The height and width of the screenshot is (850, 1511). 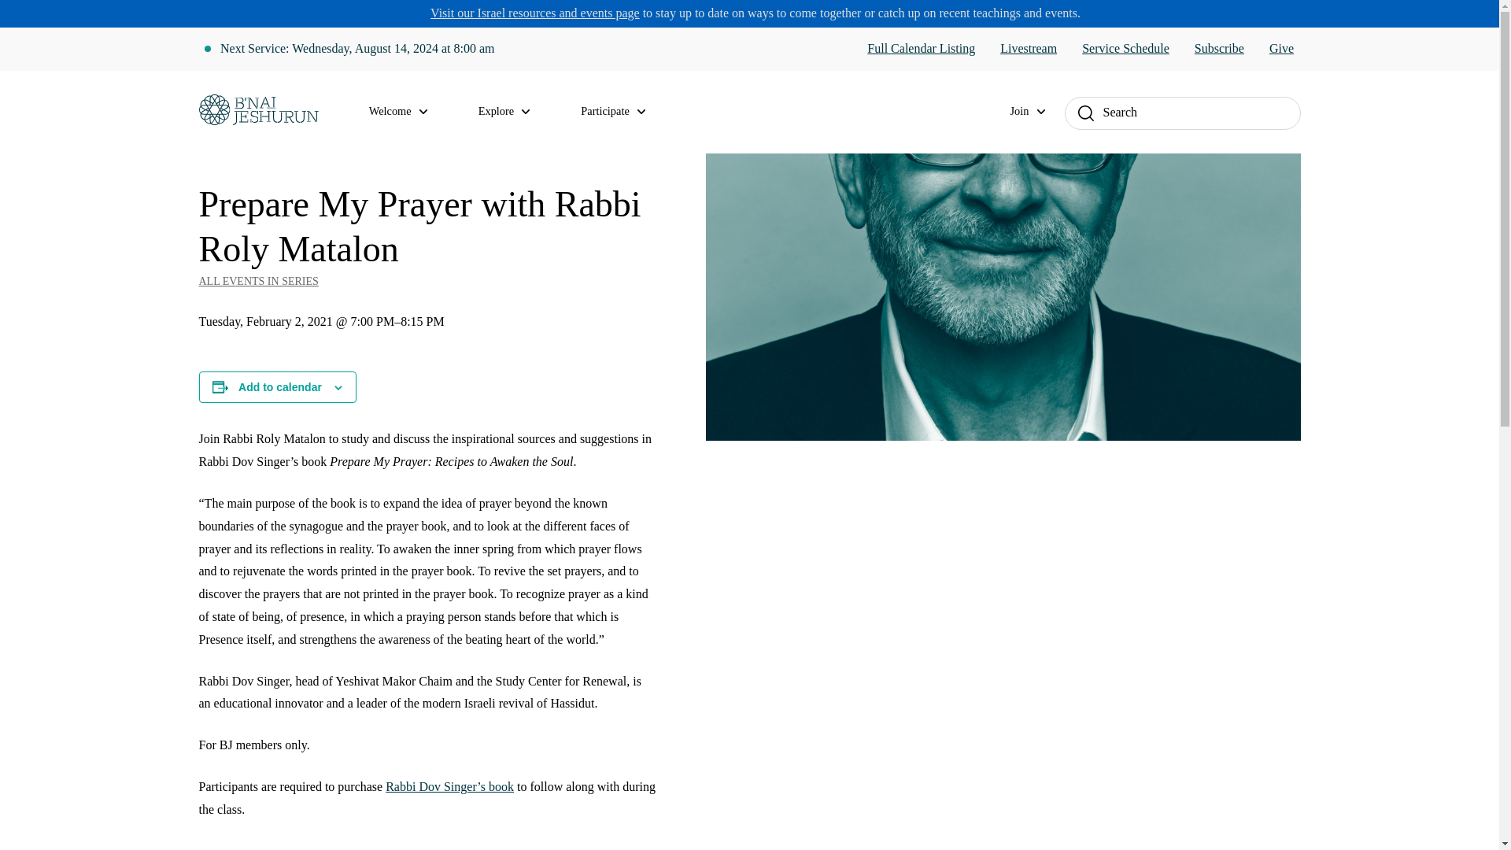 What do you see at coordinates (1281, 49) in the screenshot?
I see `Give` at bounding box center [1281, 49].